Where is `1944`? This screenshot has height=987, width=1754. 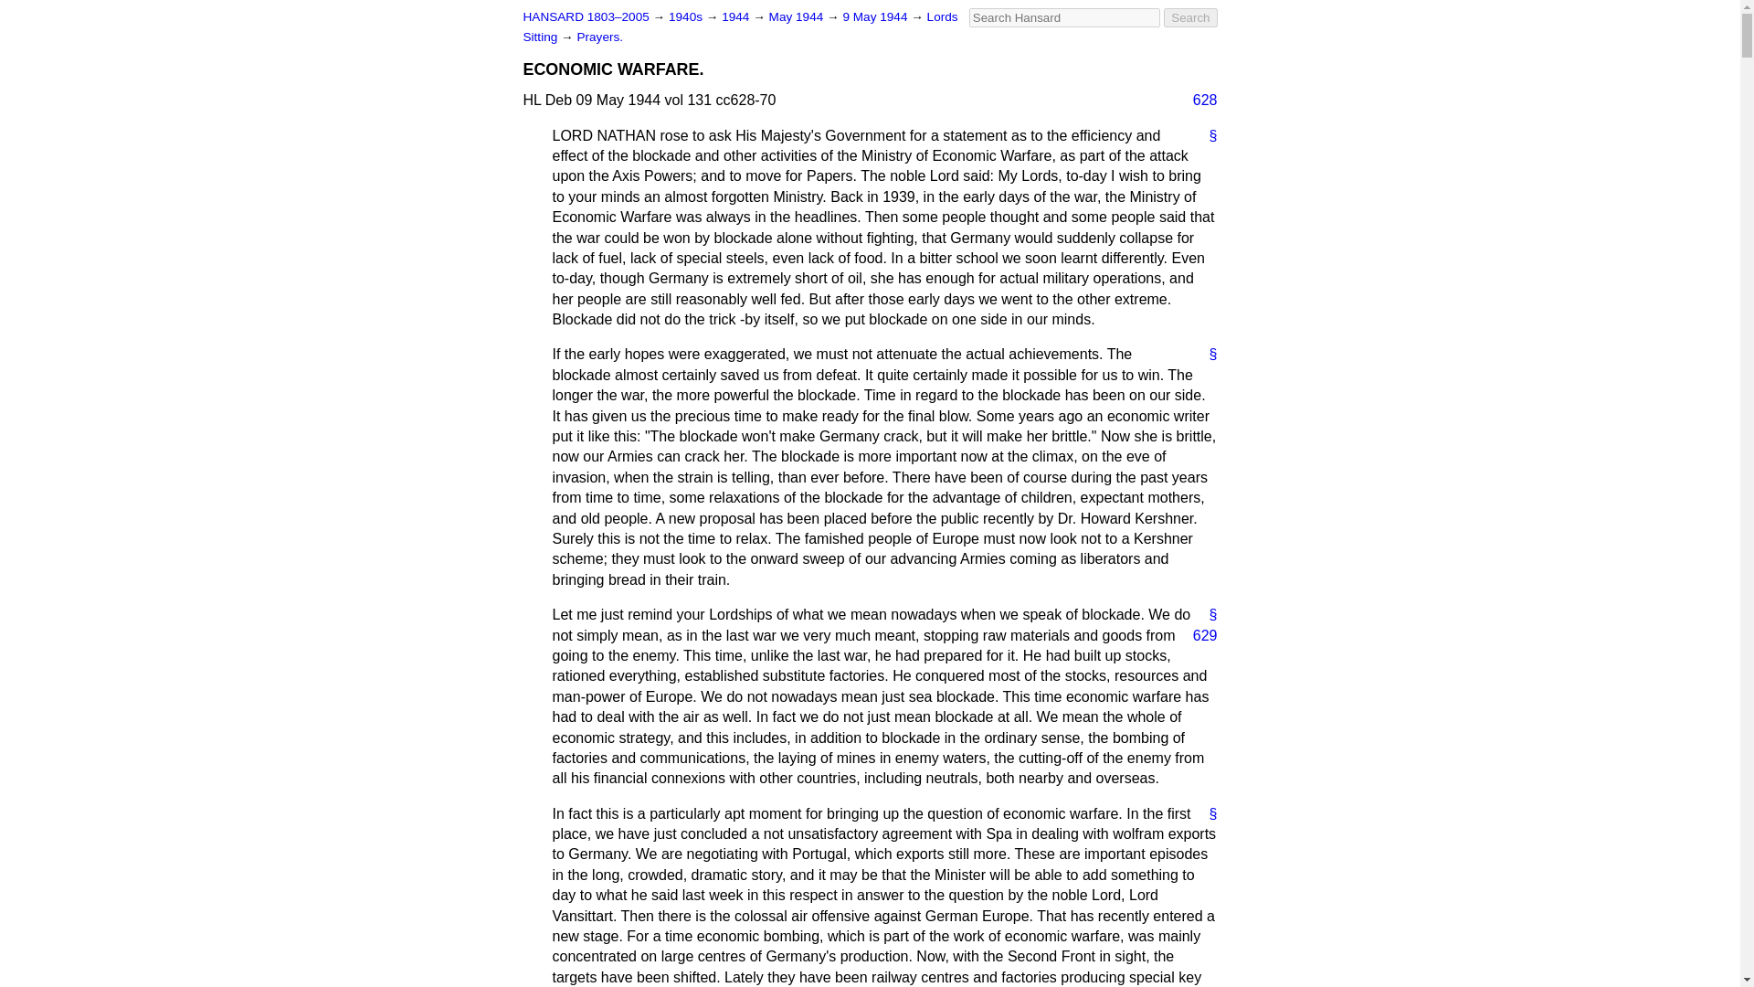 1944 is located at coordinates (736, 16).